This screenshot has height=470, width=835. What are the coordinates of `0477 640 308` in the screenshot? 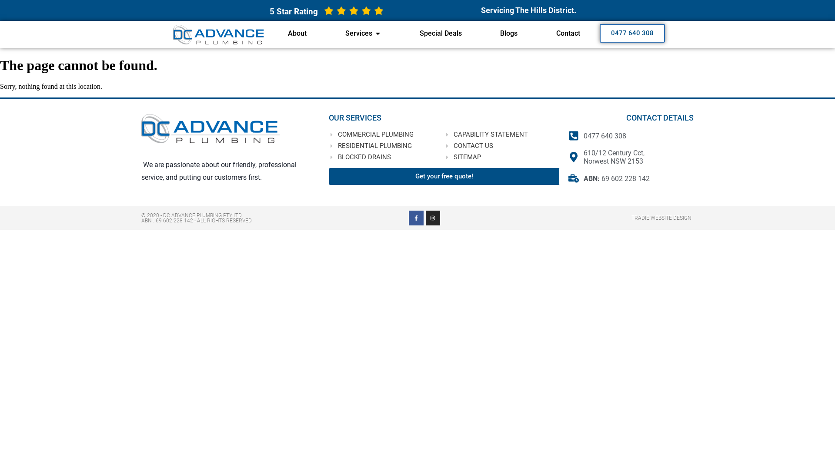 It's located at (631, 136).